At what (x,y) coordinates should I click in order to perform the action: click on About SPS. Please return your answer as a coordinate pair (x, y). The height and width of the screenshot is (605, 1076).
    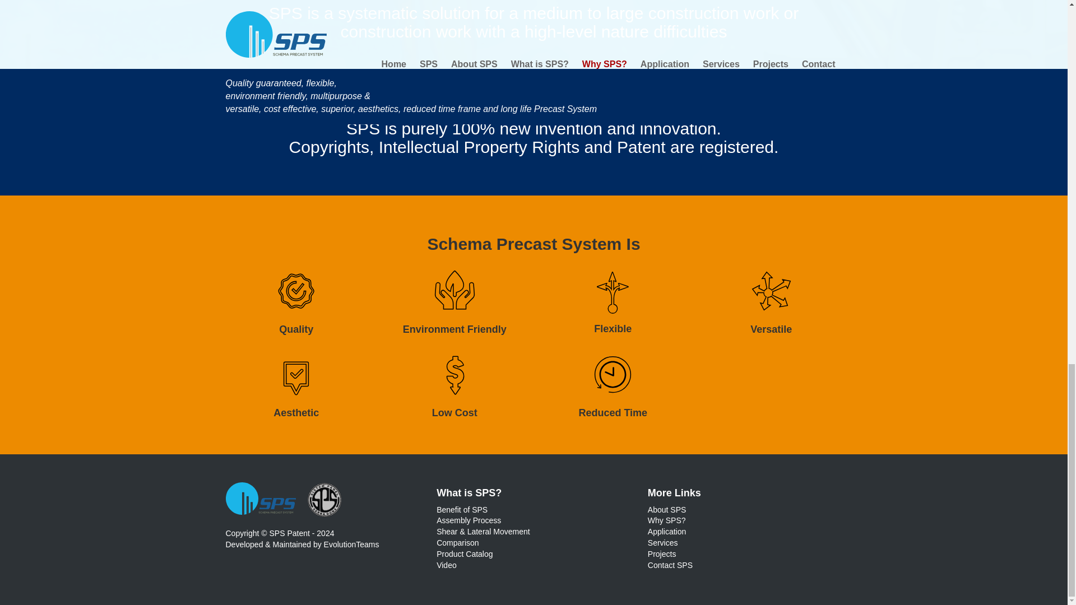
    Looking at the image, I should click on (667, 510).